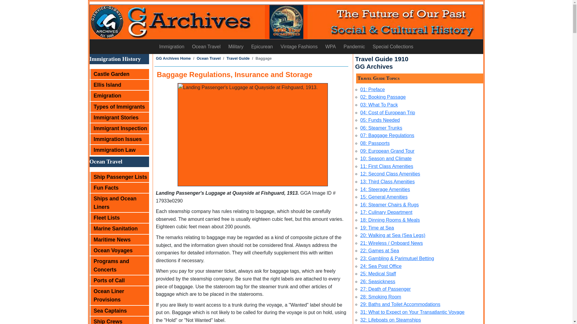  Describe the element at coordinates (119, 320) in the screenshot. I see `Ship Crews` at that location.